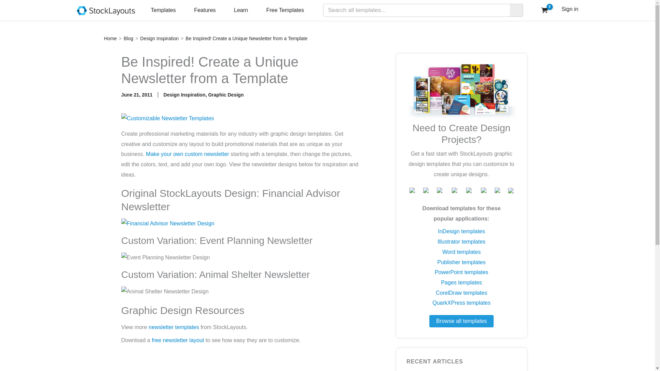 The height and width of the screenshot is (371, 660). What do you see at coordinates (129, 38) in the screenshot?
I see `Blog` at bounding box center [129, 38].